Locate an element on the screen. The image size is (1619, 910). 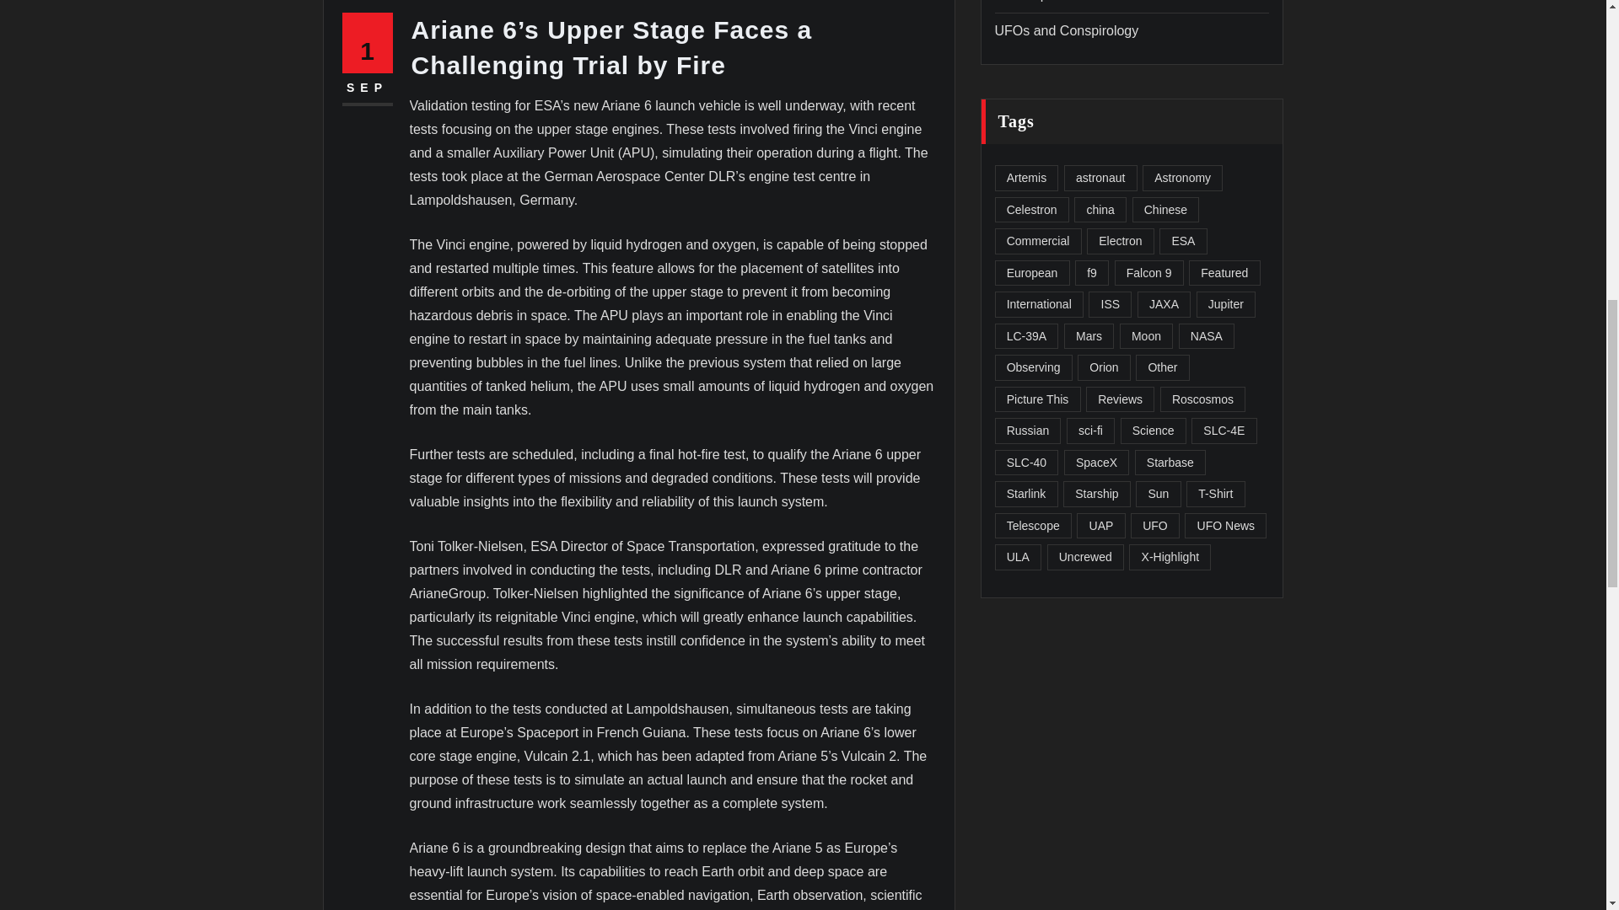
f9 is located at coordinates (1091, 273).